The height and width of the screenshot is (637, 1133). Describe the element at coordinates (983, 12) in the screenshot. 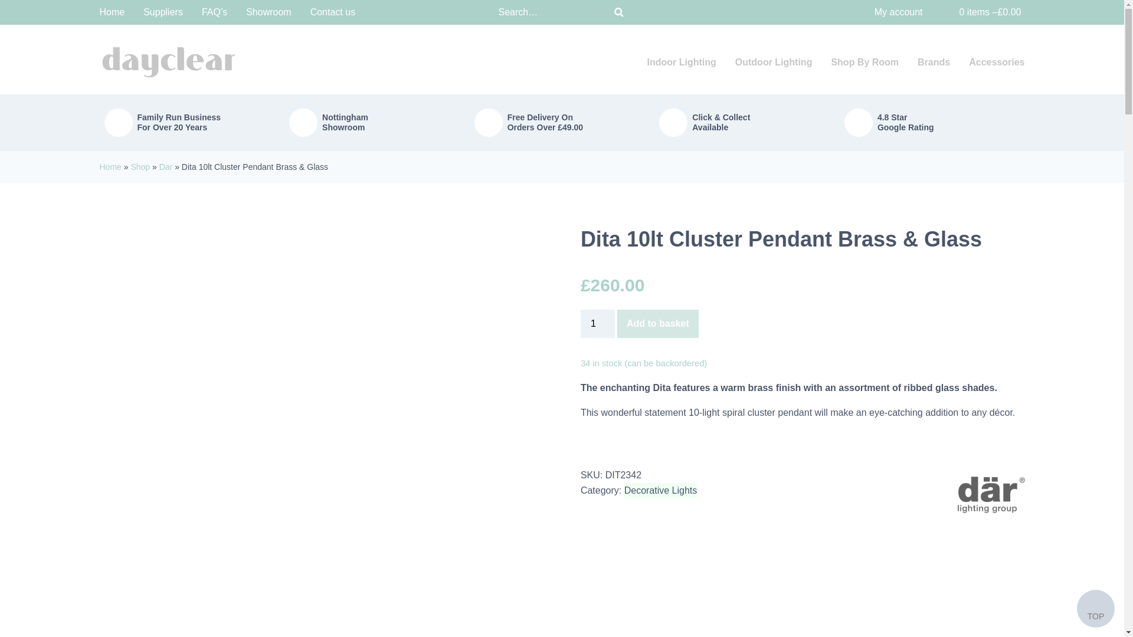

I see `View your shopping cart` at that location.